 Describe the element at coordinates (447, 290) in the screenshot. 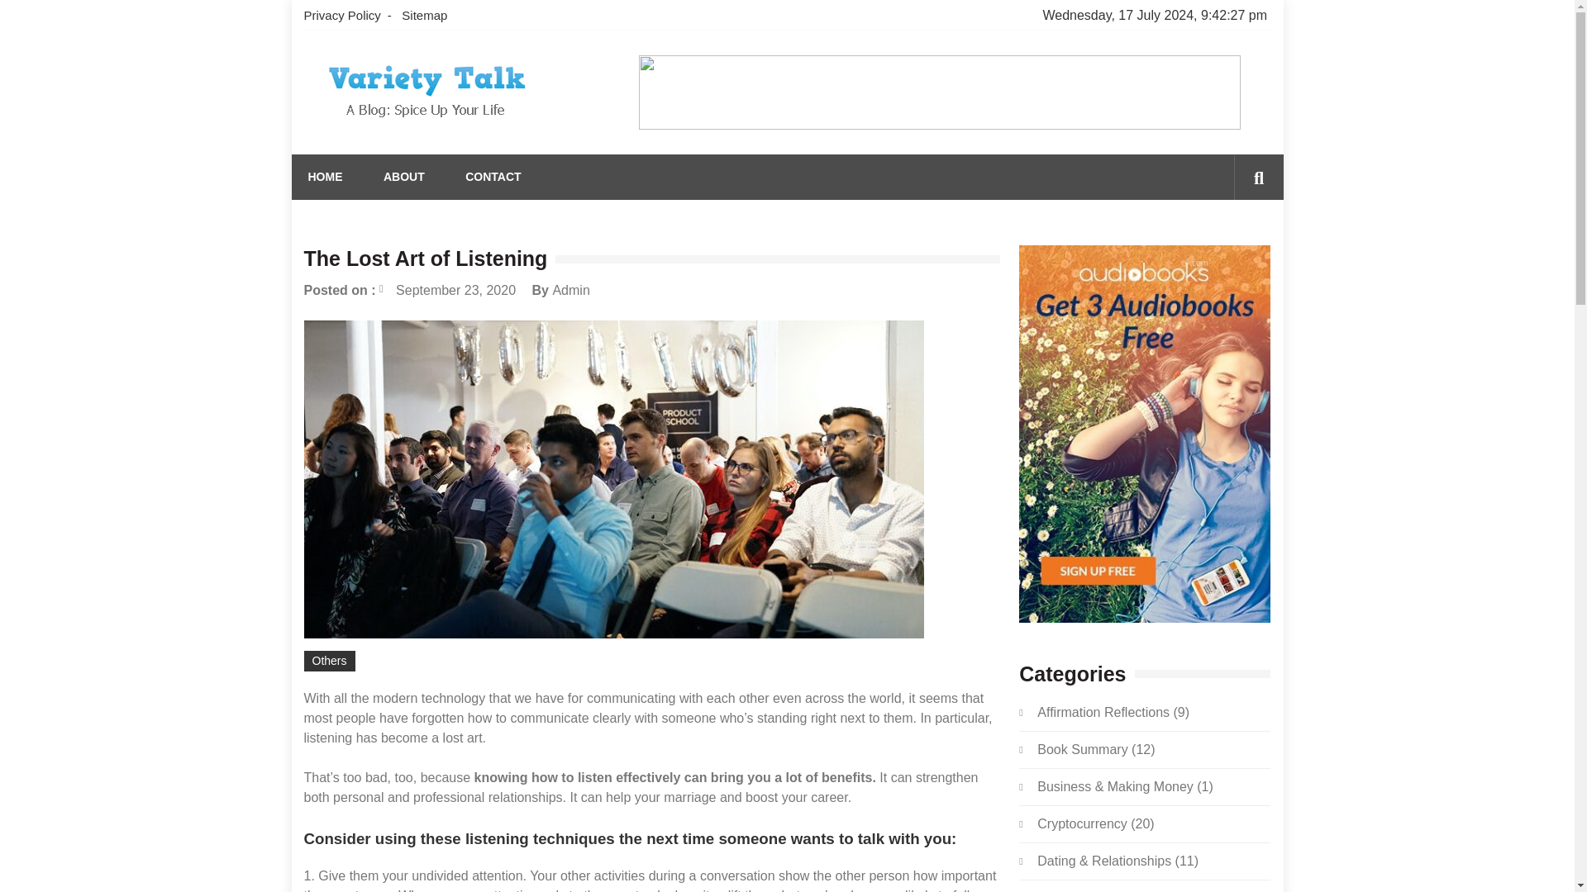

I see `September 23, 2020` at that location.